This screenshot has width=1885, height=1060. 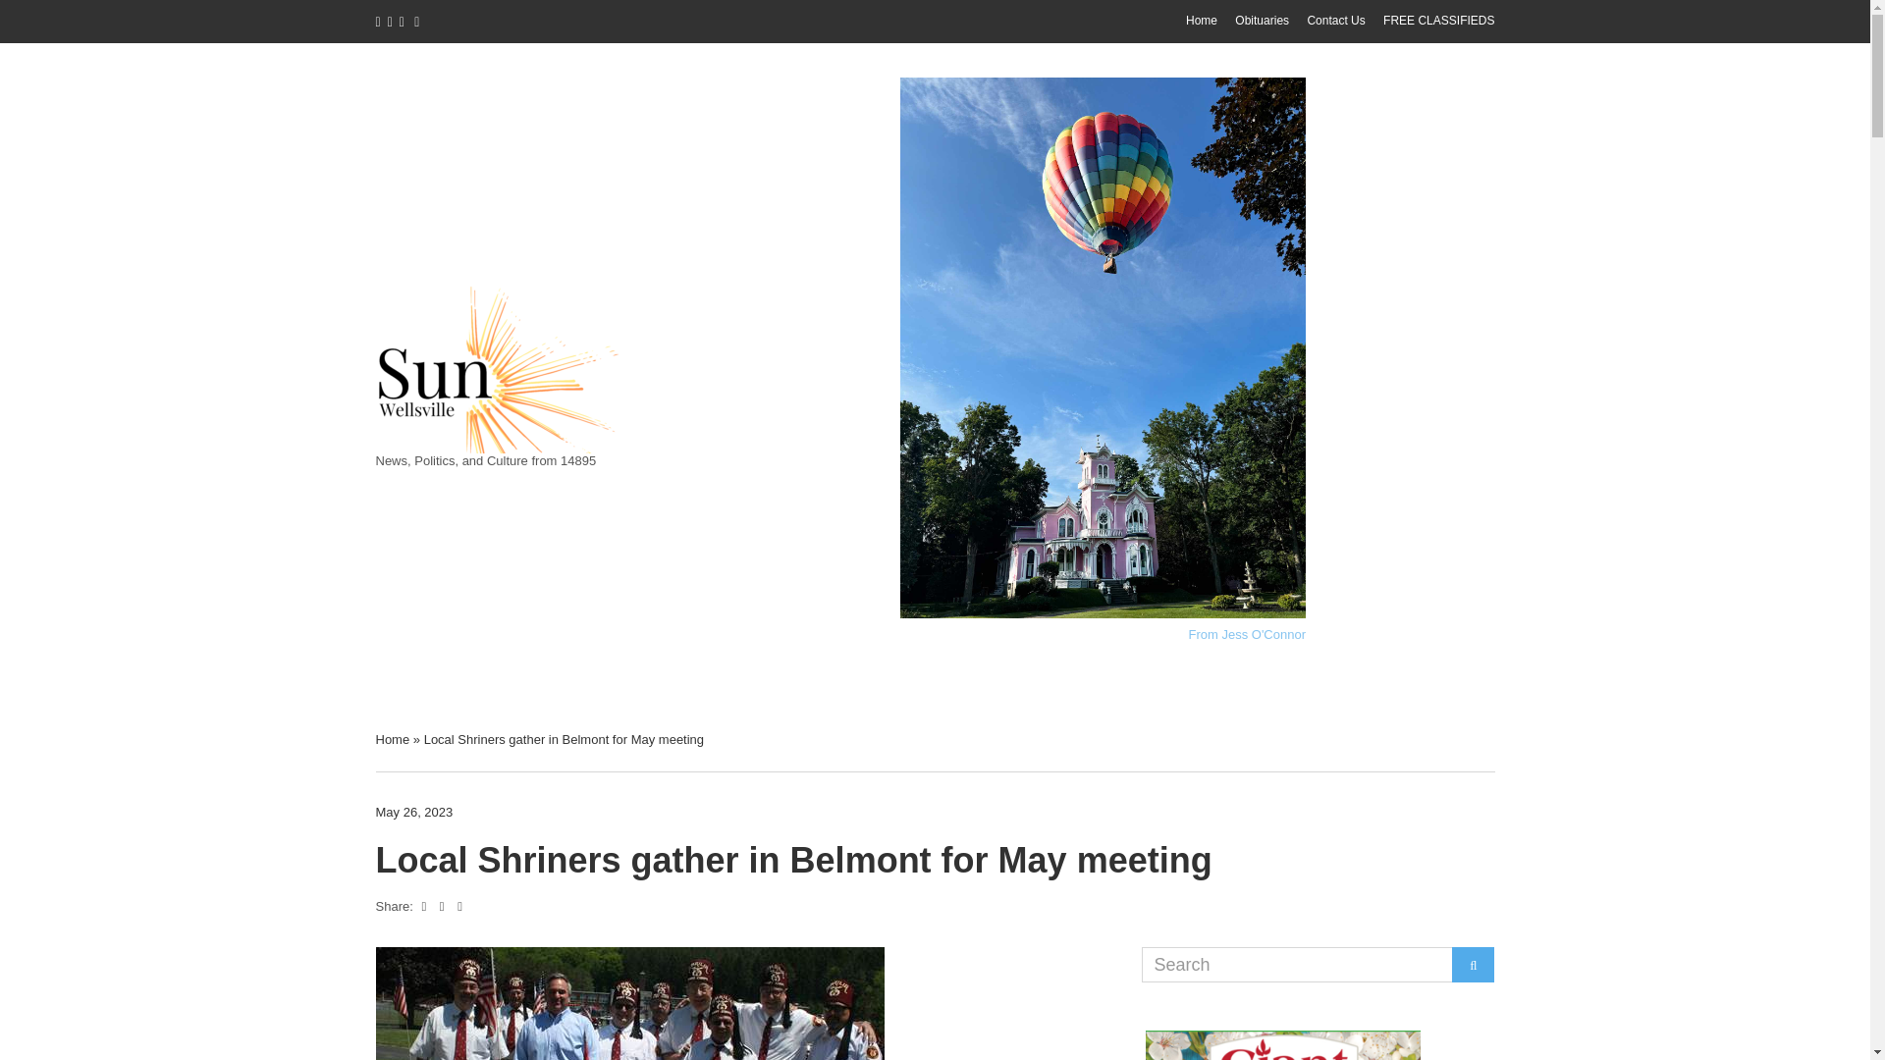 What do you see at coordinates (1473, 965) in the screenshot?
I see `SEARCH` at bounding box center [1473, 965].